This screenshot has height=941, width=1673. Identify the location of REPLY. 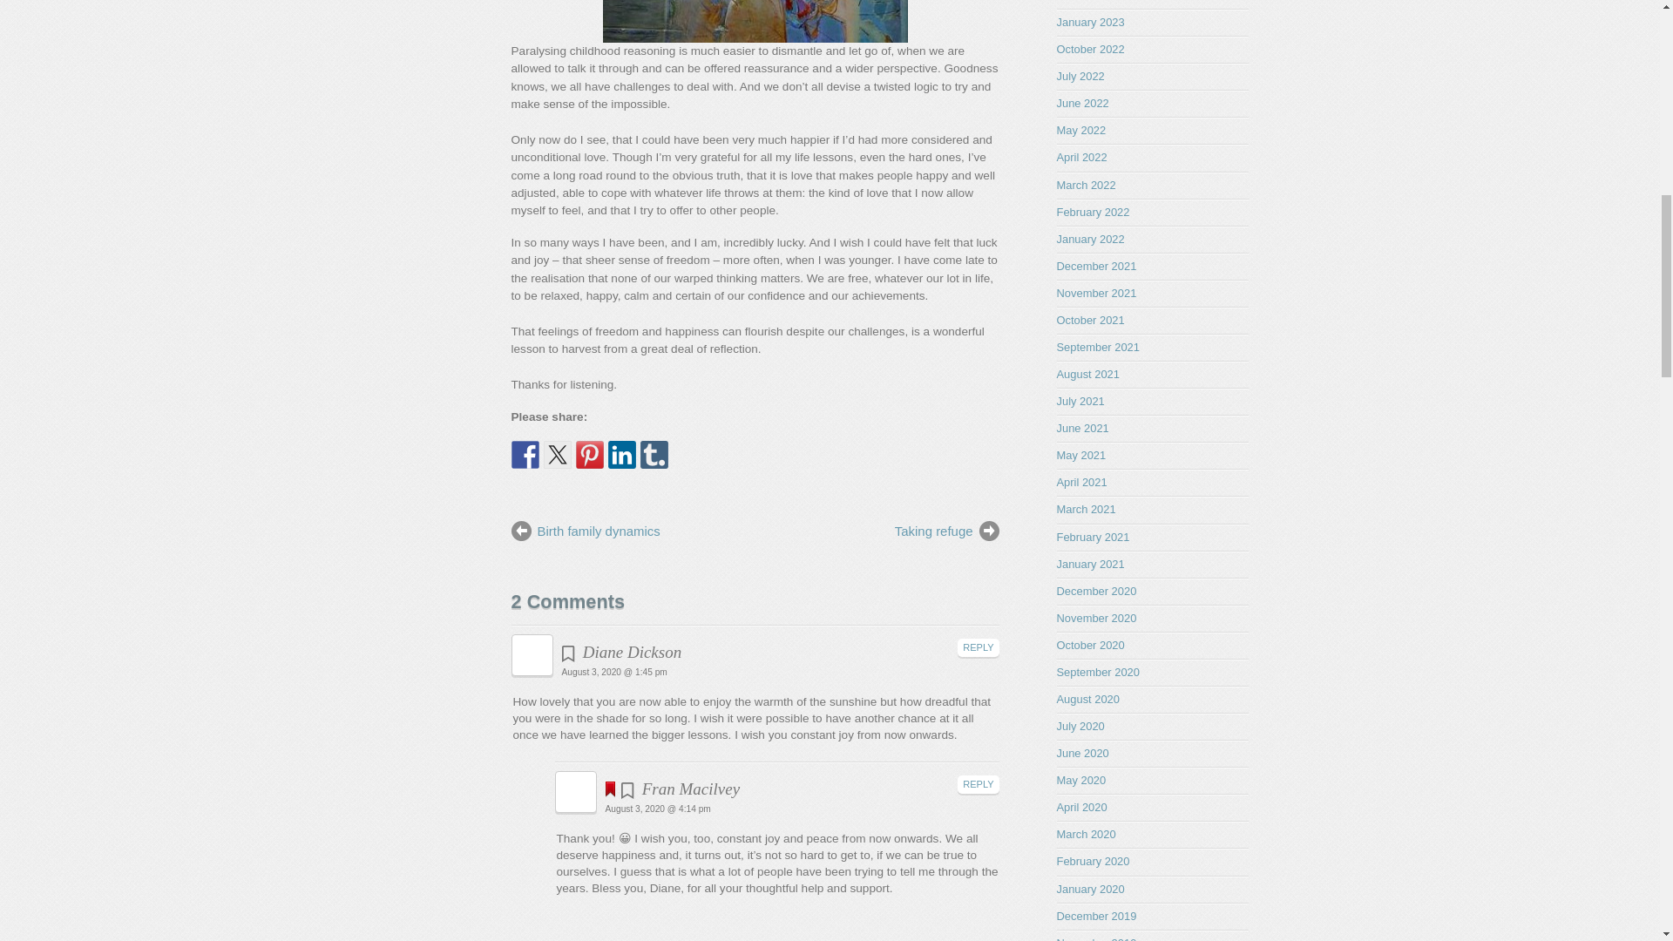
(978, 647).